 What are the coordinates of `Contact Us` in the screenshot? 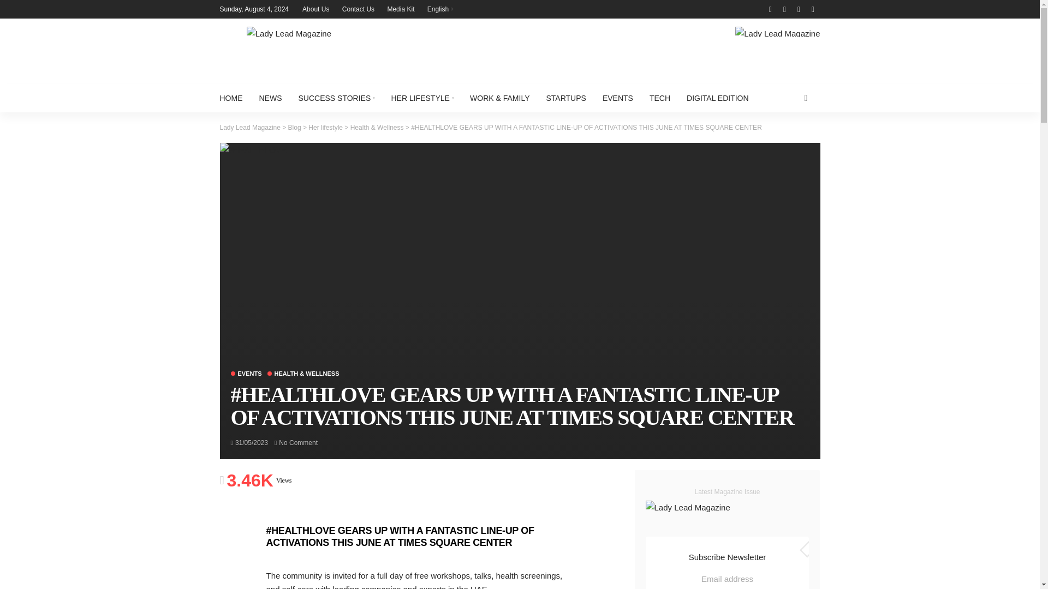 It's located at (358, 9).